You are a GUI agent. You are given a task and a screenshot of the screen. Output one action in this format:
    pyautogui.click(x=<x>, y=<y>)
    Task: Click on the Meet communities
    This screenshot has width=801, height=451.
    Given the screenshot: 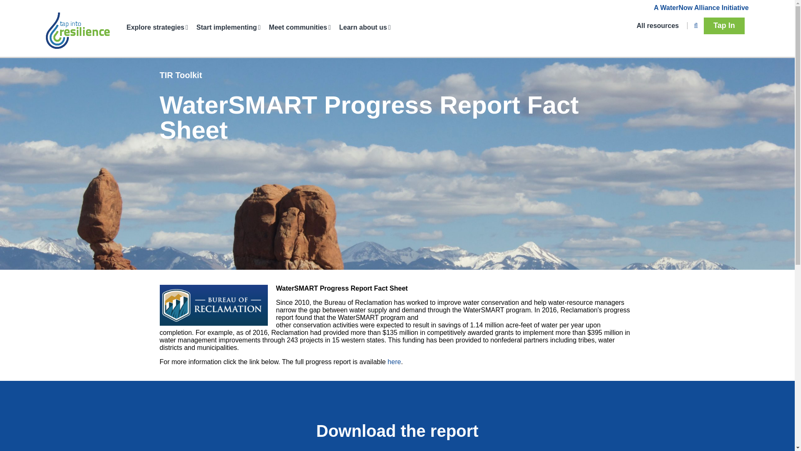 What is the action you would take?
    pyautogui.click(x=304, y=27)
    